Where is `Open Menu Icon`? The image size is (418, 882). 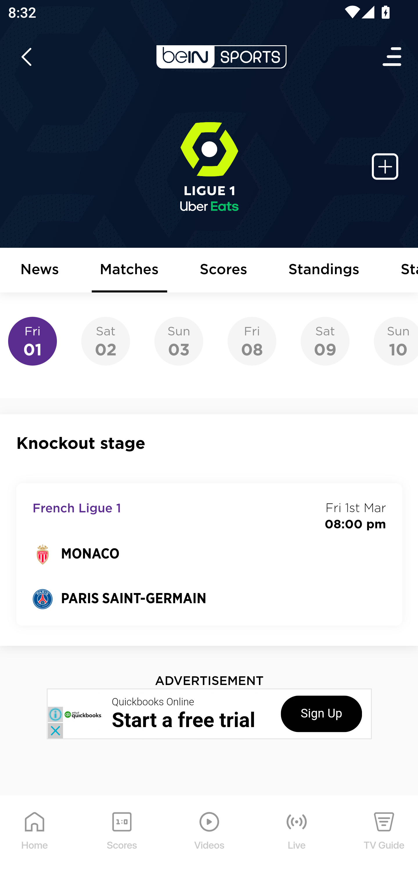 Open Menu Icon is located at coordinates (392, 57).